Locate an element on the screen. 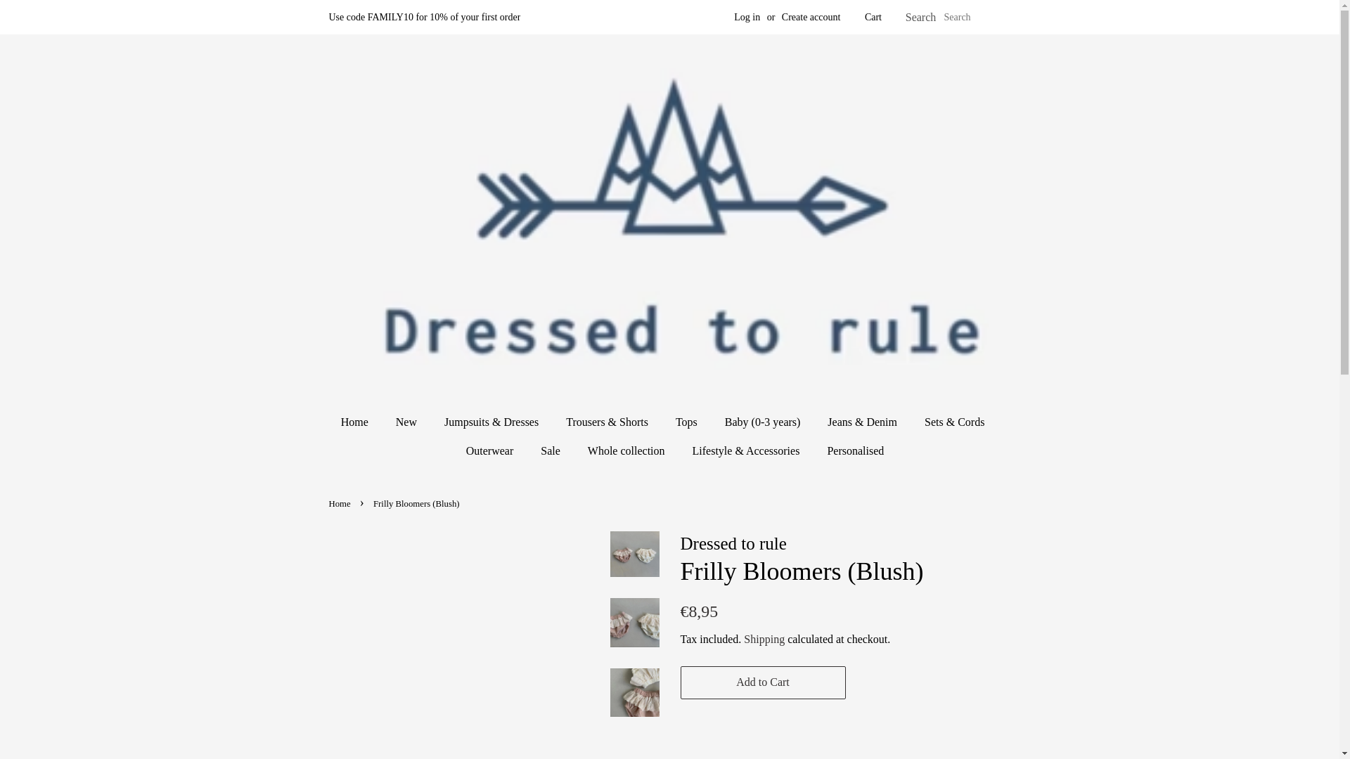  Personalised is located at coordinates (850, 451).